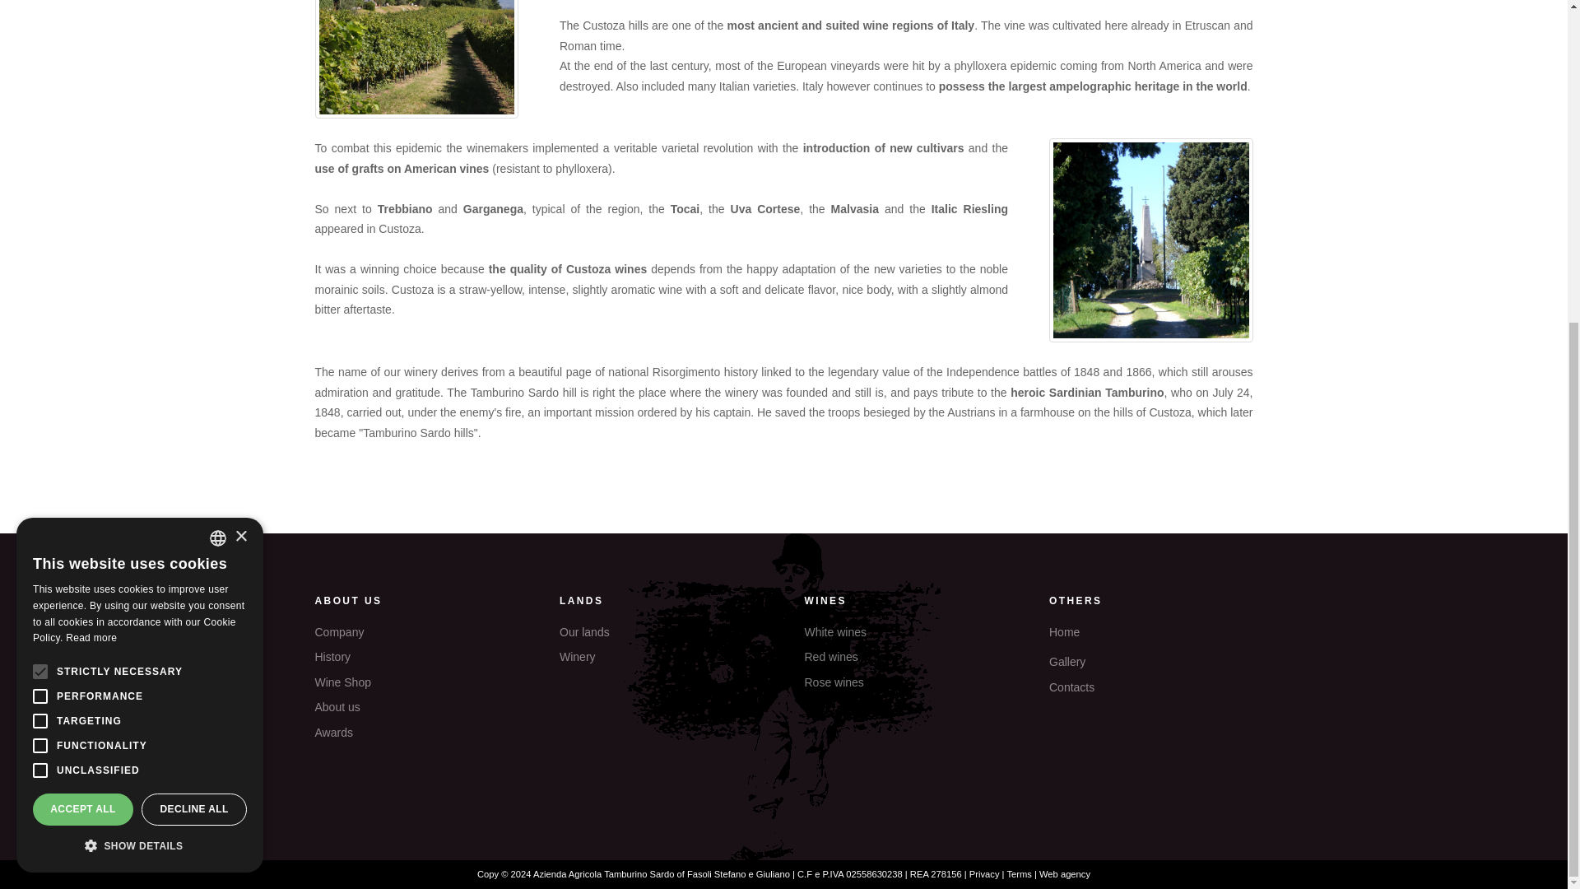  What do you see at coordinates (416, 682) in the screenshot?
I see `Wine Shop` at bounding box center [416, 682].